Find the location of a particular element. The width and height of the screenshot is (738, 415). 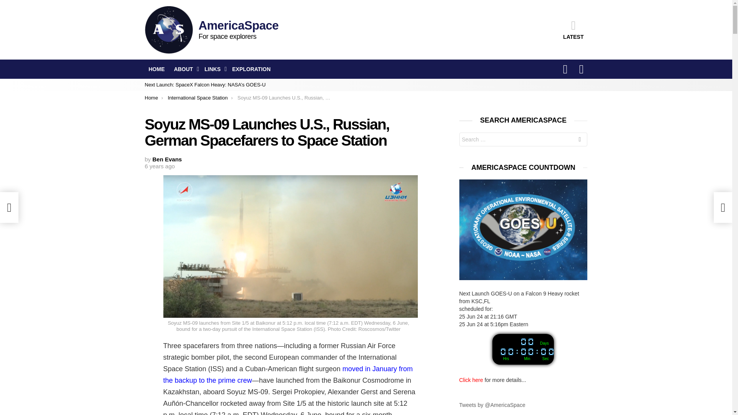

Home is located at coordinates (151, 98).